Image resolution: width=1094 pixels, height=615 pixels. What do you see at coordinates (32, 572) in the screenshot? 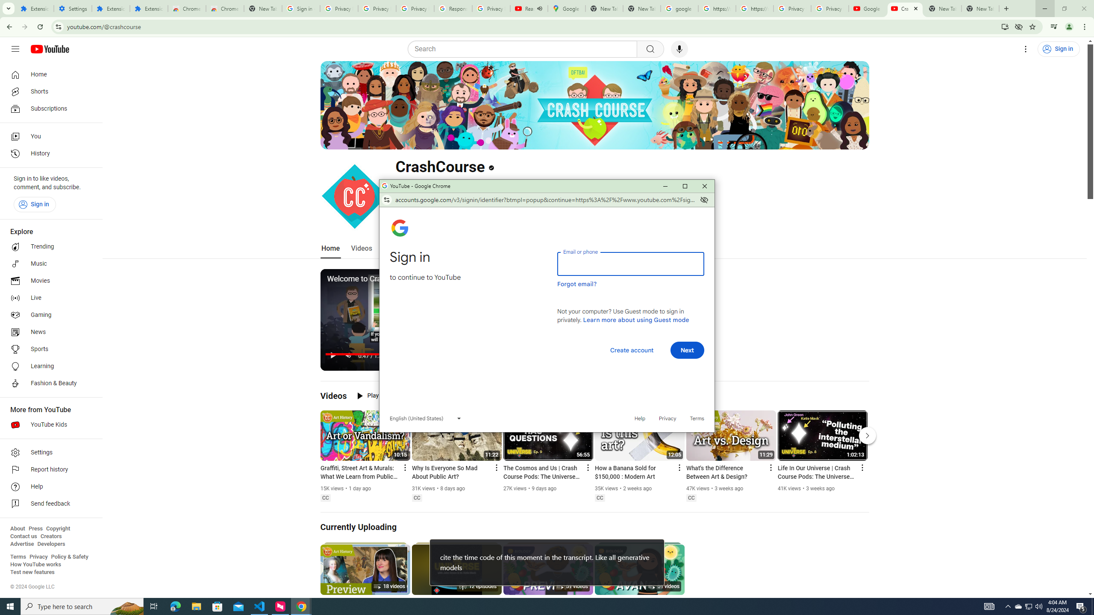
I see `Test new features` at bounding box center [32, 572].